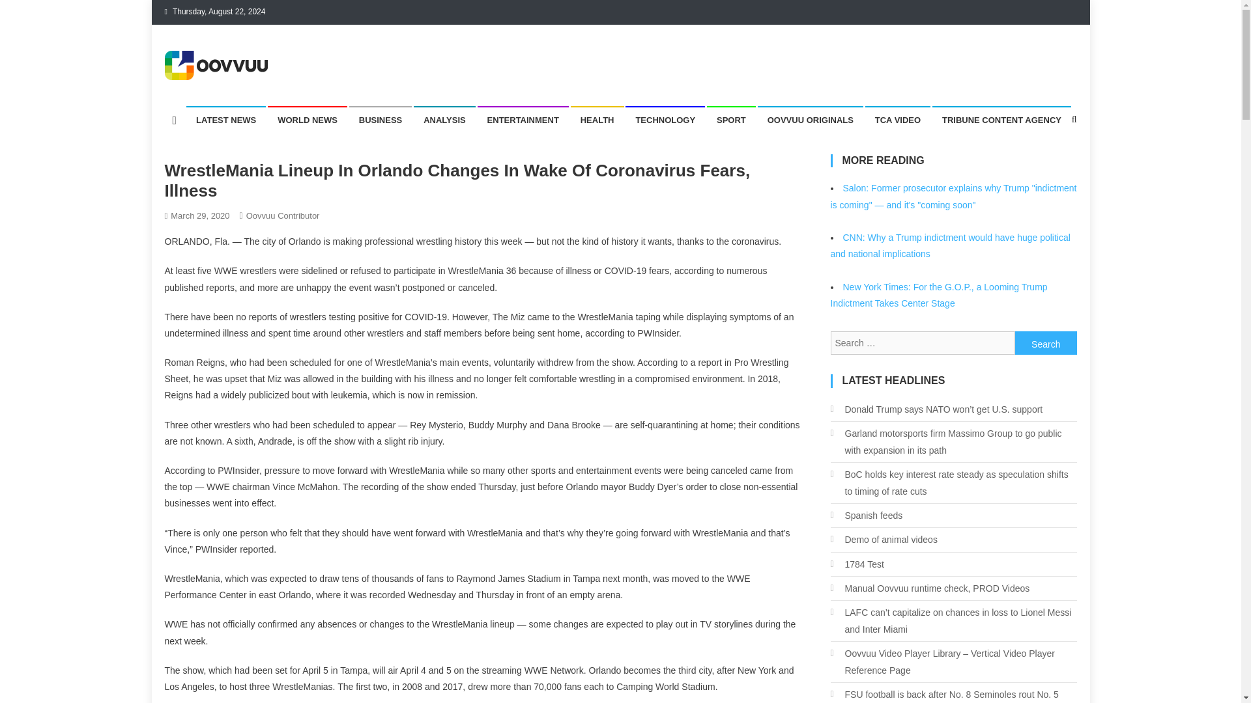 The width and height of the screenshot is (1251, 703). I want to click on Spanish feeds, so click(866, 515).